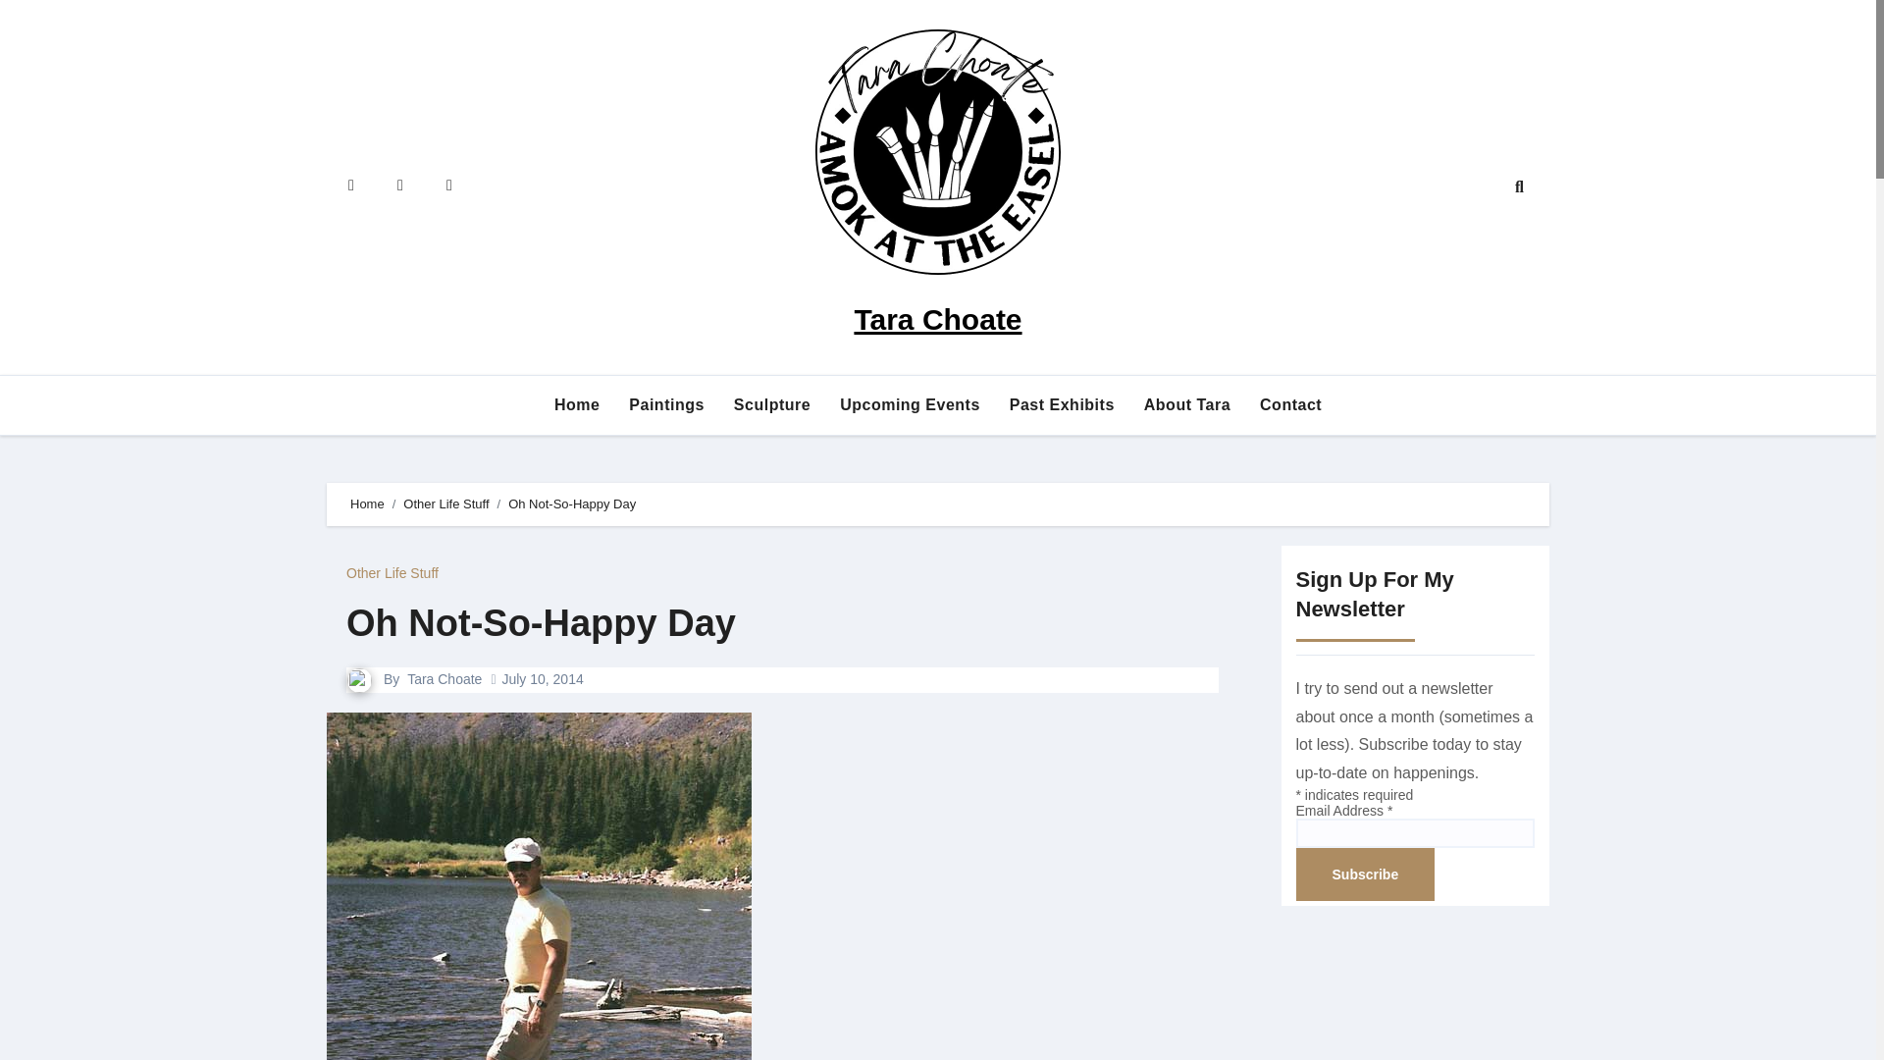 This screenshot has height=1060, width=1884. What do you see at coordinates (445, 503) in the screenshot?
I see `Other Life Stuff` at bounding box center [445, 503].